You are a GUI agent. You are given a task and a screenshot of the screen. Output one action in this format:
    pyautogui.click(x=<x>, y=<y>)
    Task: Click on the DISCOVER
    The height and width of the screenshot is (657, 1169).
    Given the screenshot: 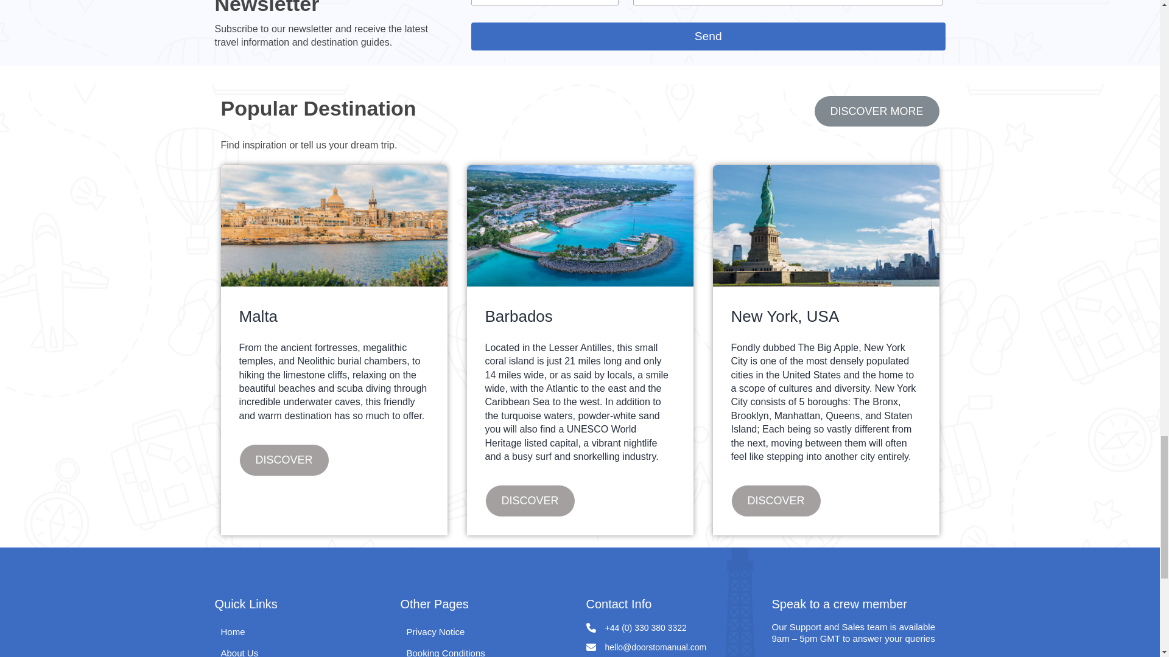 What is the action you would take?
    pyautogui.click(x=283, y=460)
    